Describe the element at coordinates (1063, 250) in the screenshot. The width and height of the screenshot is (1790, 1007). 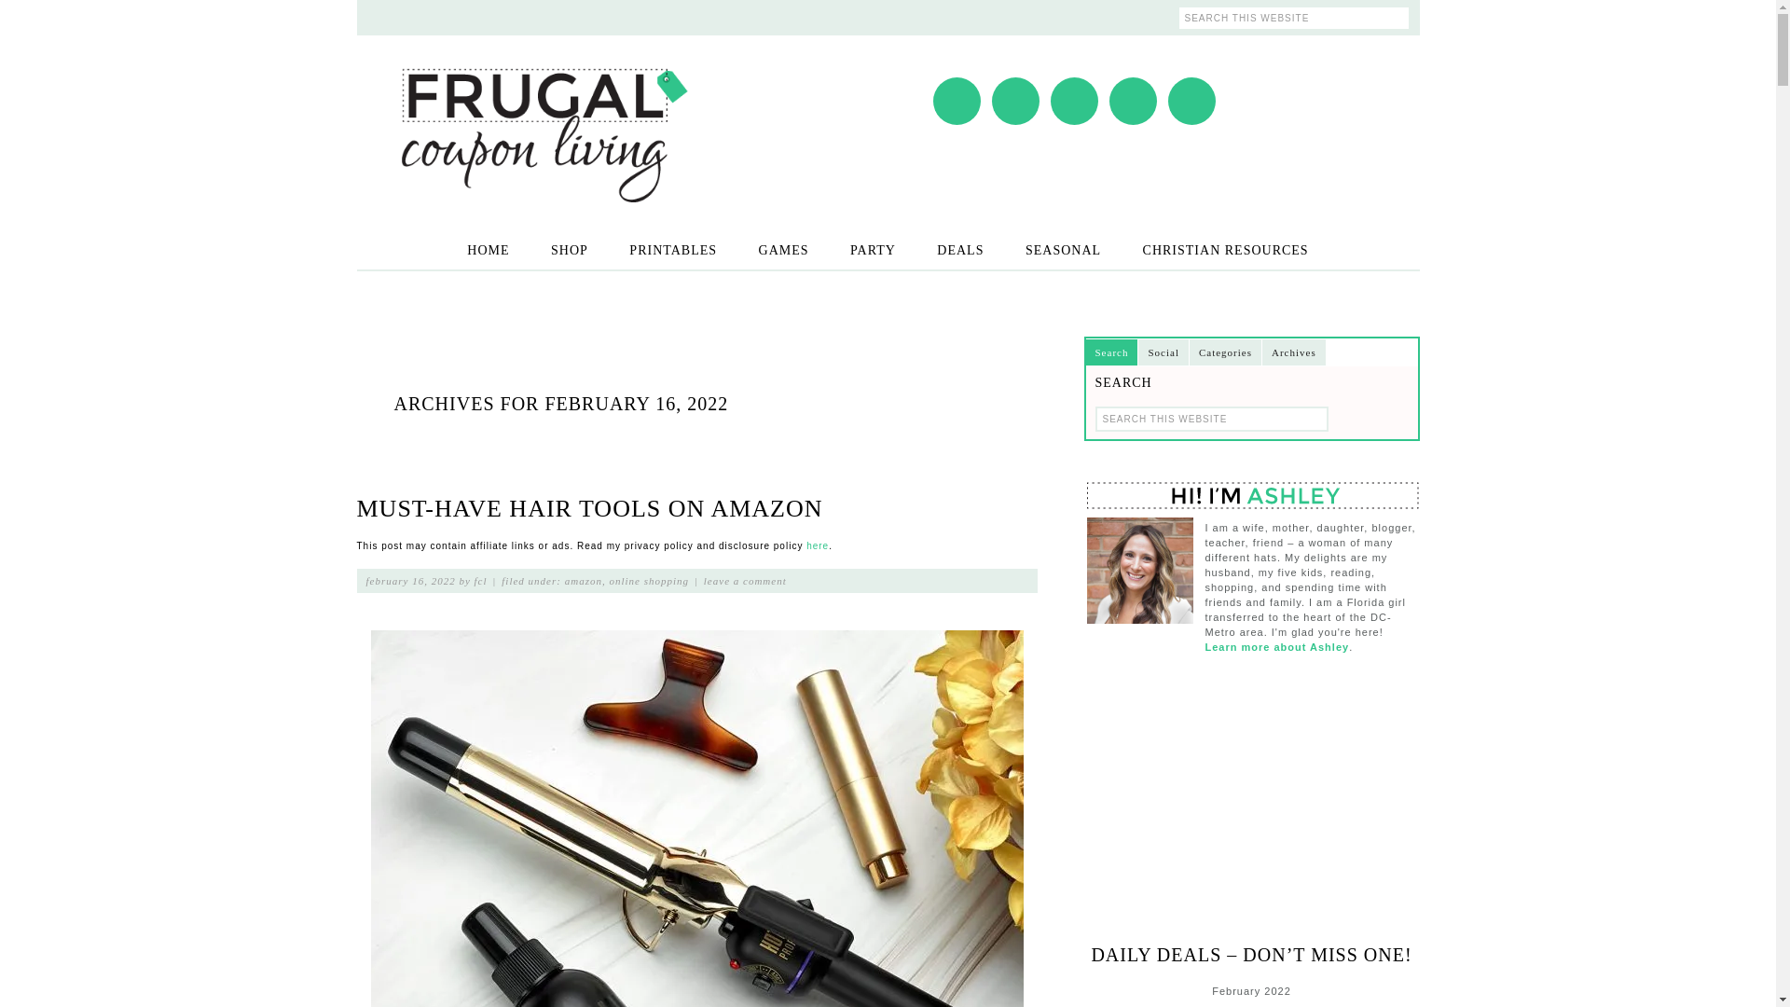
I see `SEASONAL` at that location.